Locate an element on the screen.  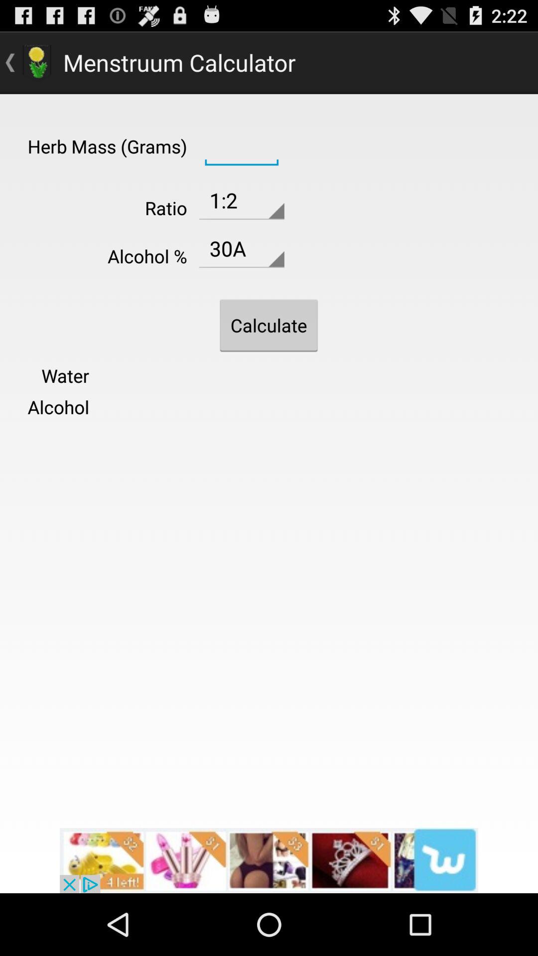
advertisement page is located at coordinates (269, 860).